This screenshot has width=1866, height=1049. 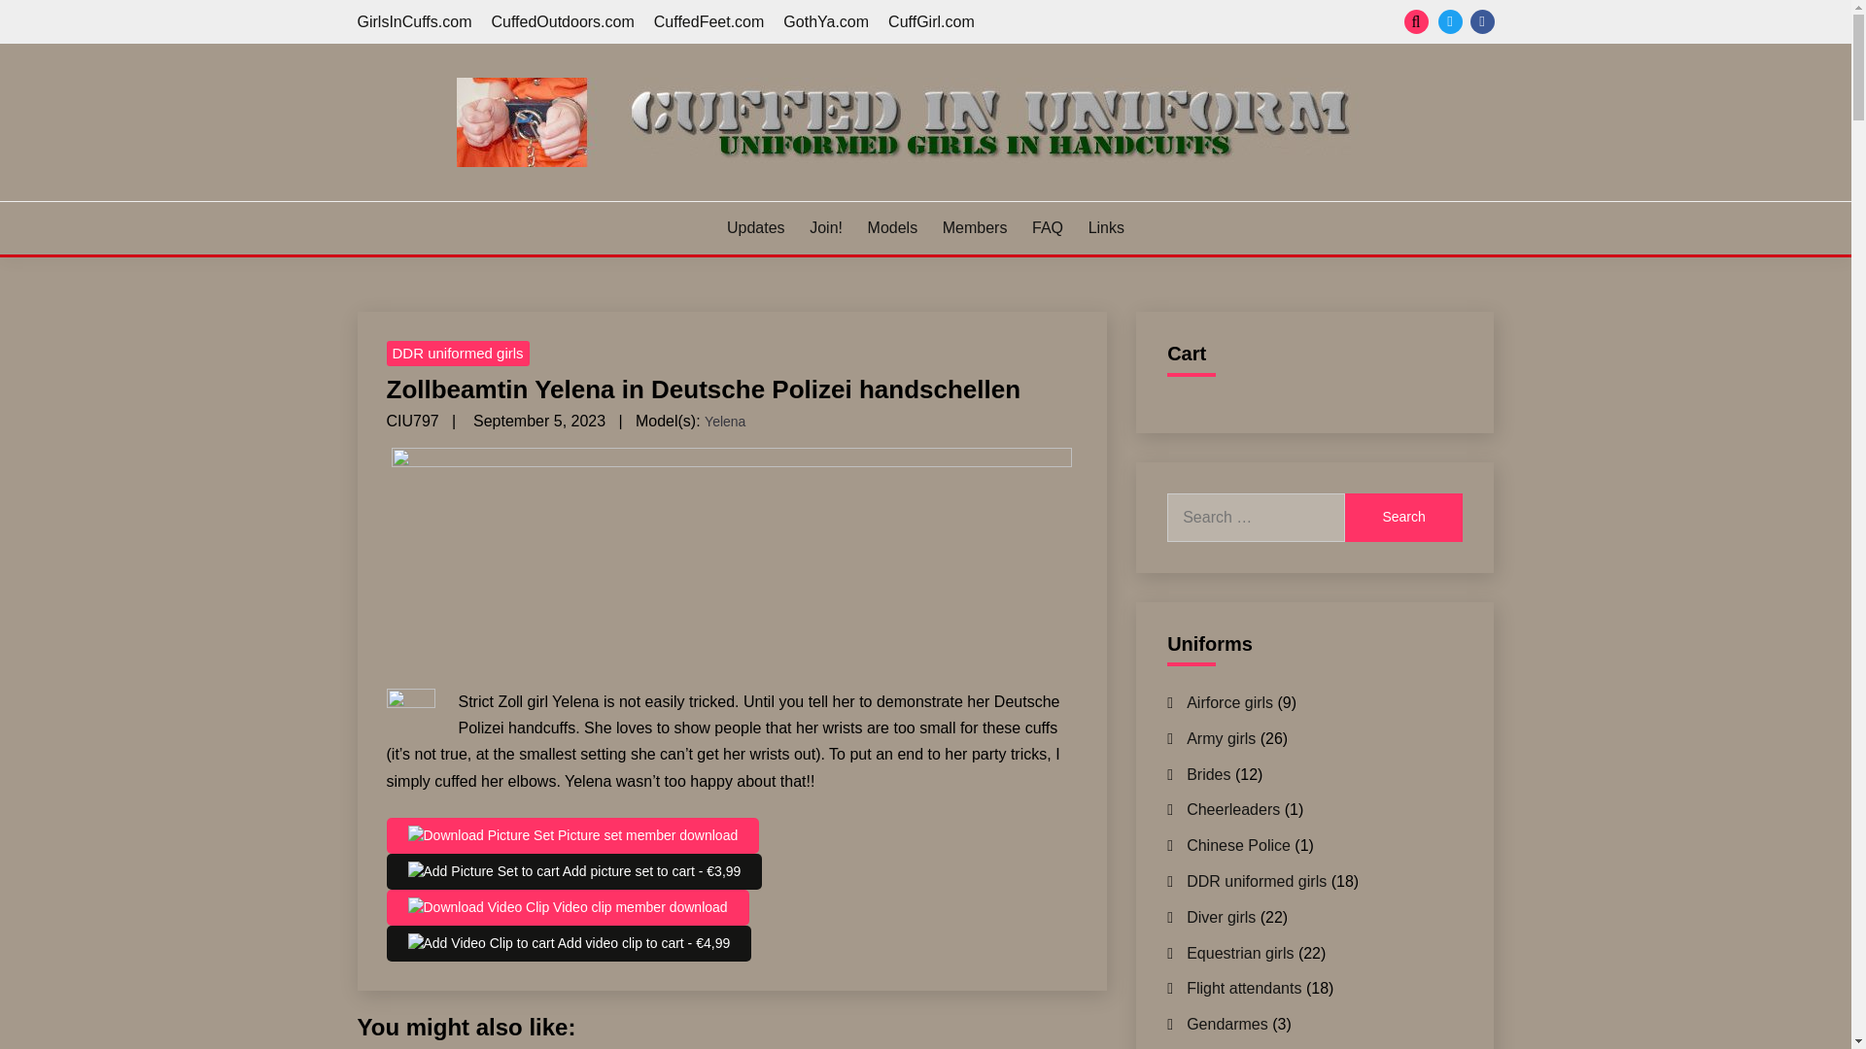 What do you see at coordinates (458, 354) in the screenshot?
I see `DDR uniformed girls` at bounding box center [458, 354].